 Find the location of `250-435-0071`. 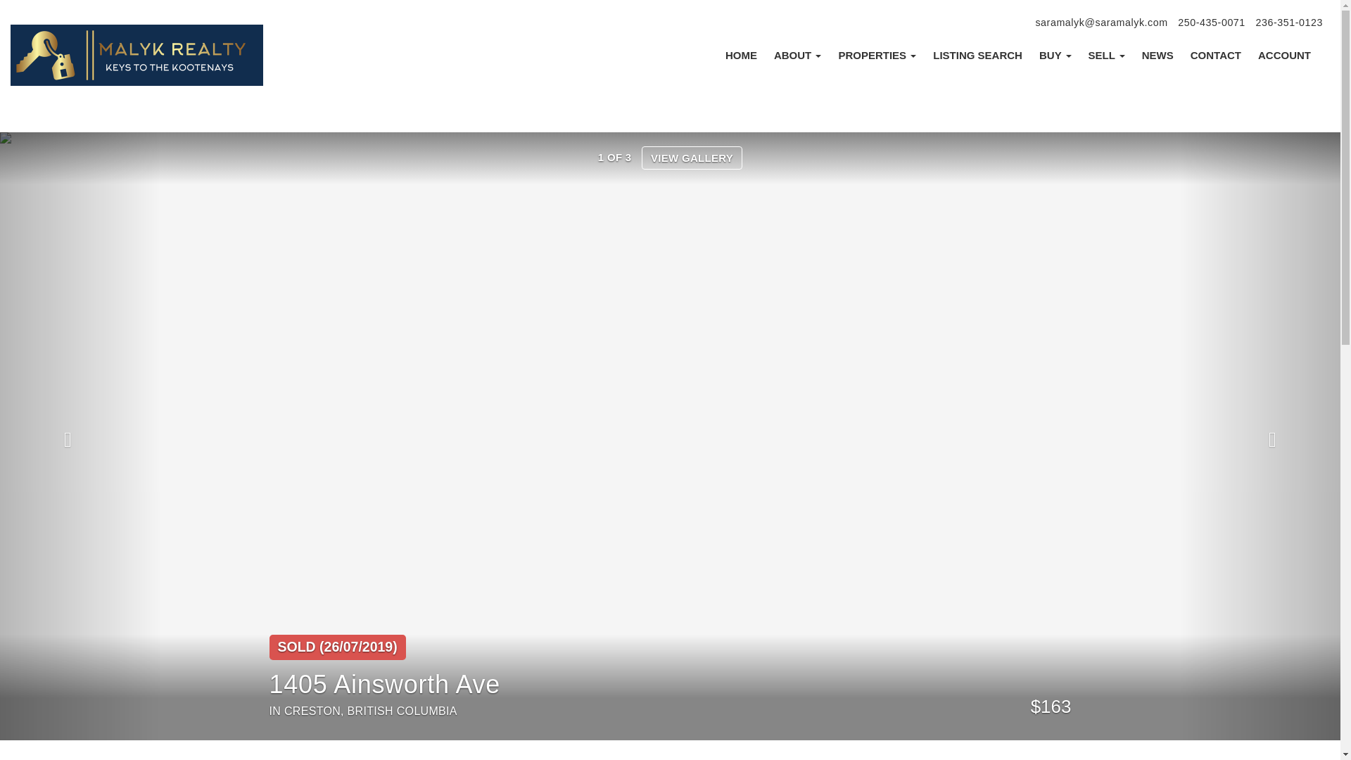

250-435-0071 is located at coordinates (1212, 22).